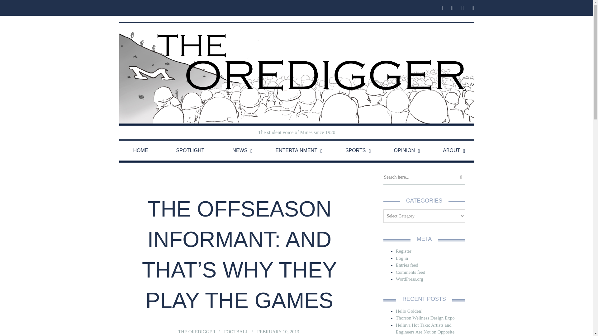 This screenshot has height=336, width=598. Describe the element at coordinates (451, 151) in the screenshot. I see `ABOUT` at that location.